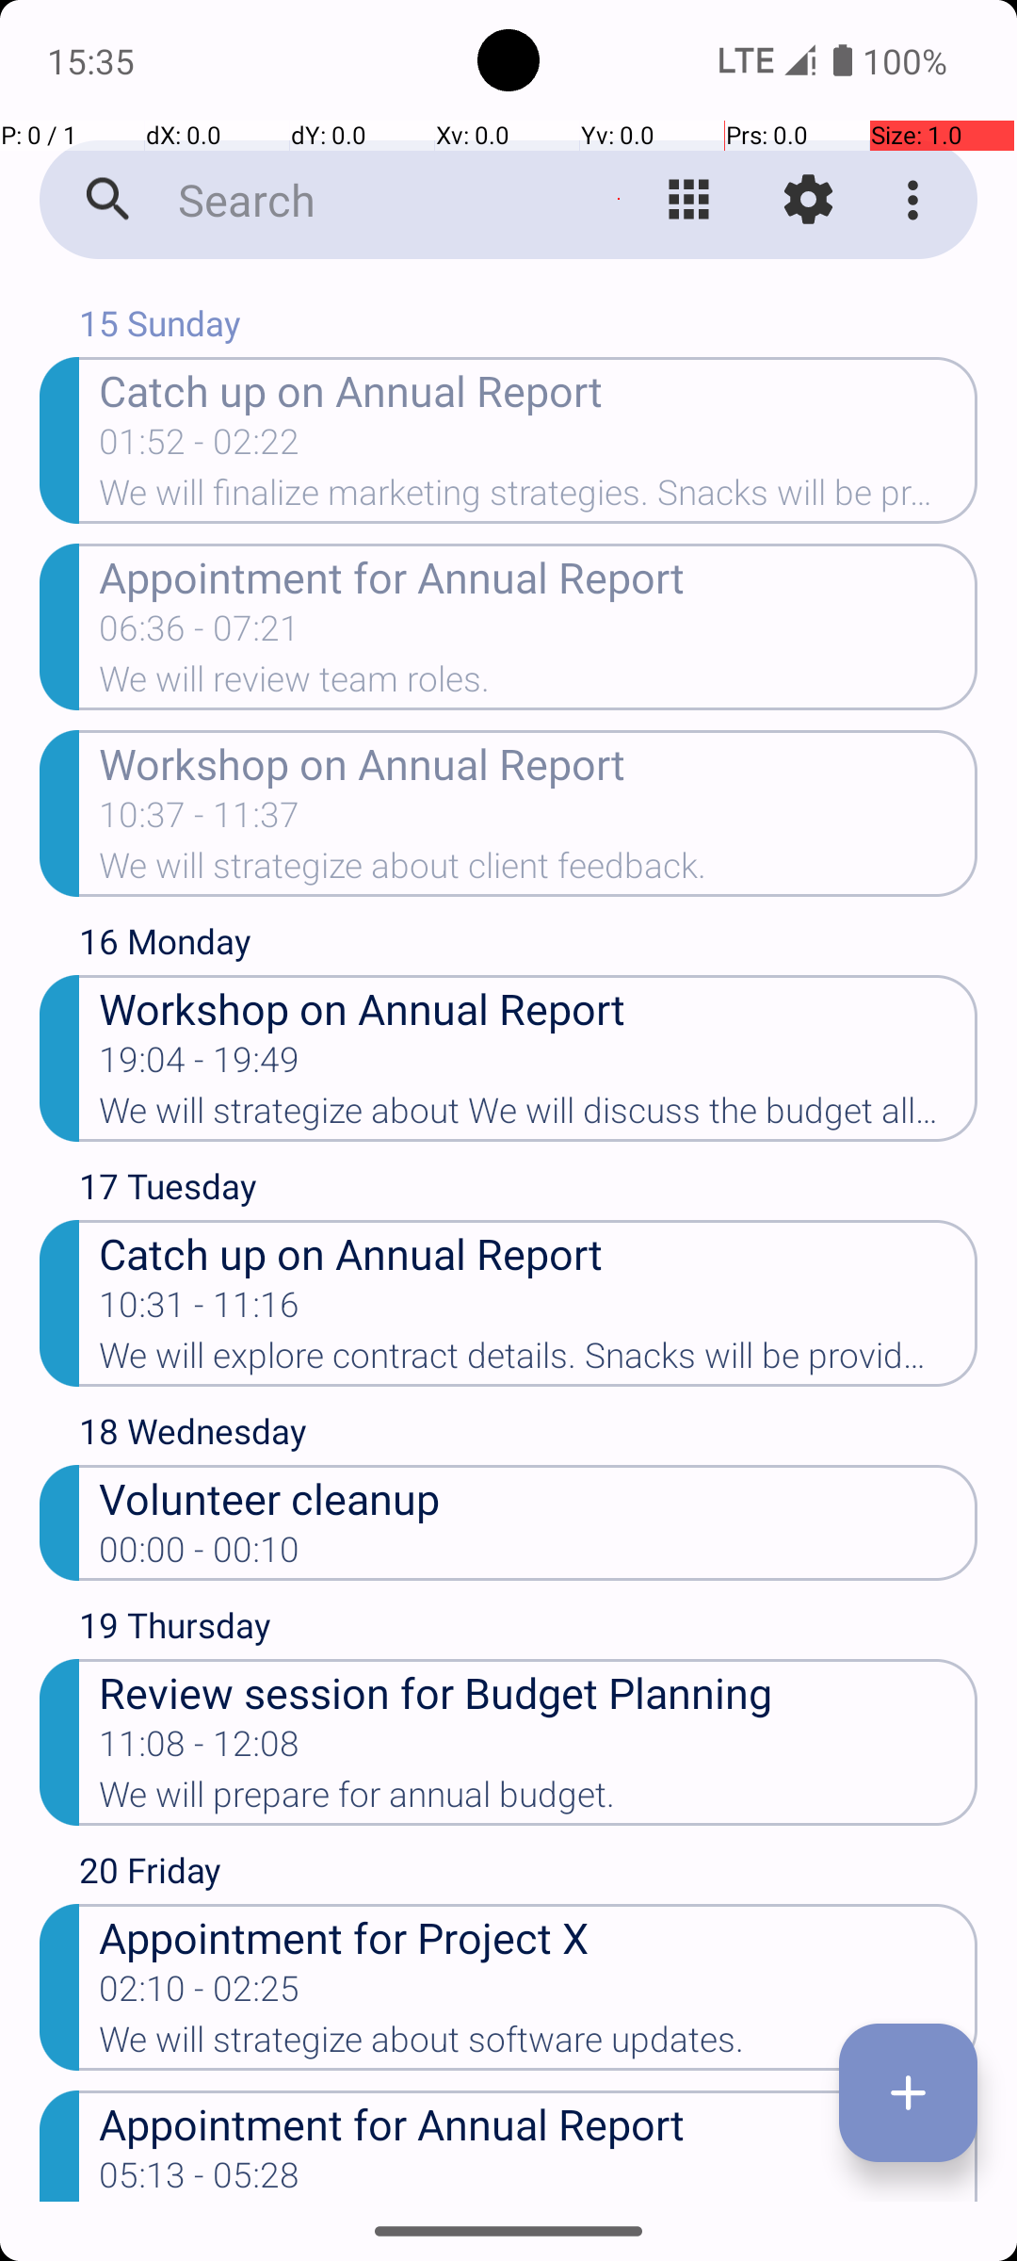  I want to click on 06:36 - 07:21, so click(200, 634).